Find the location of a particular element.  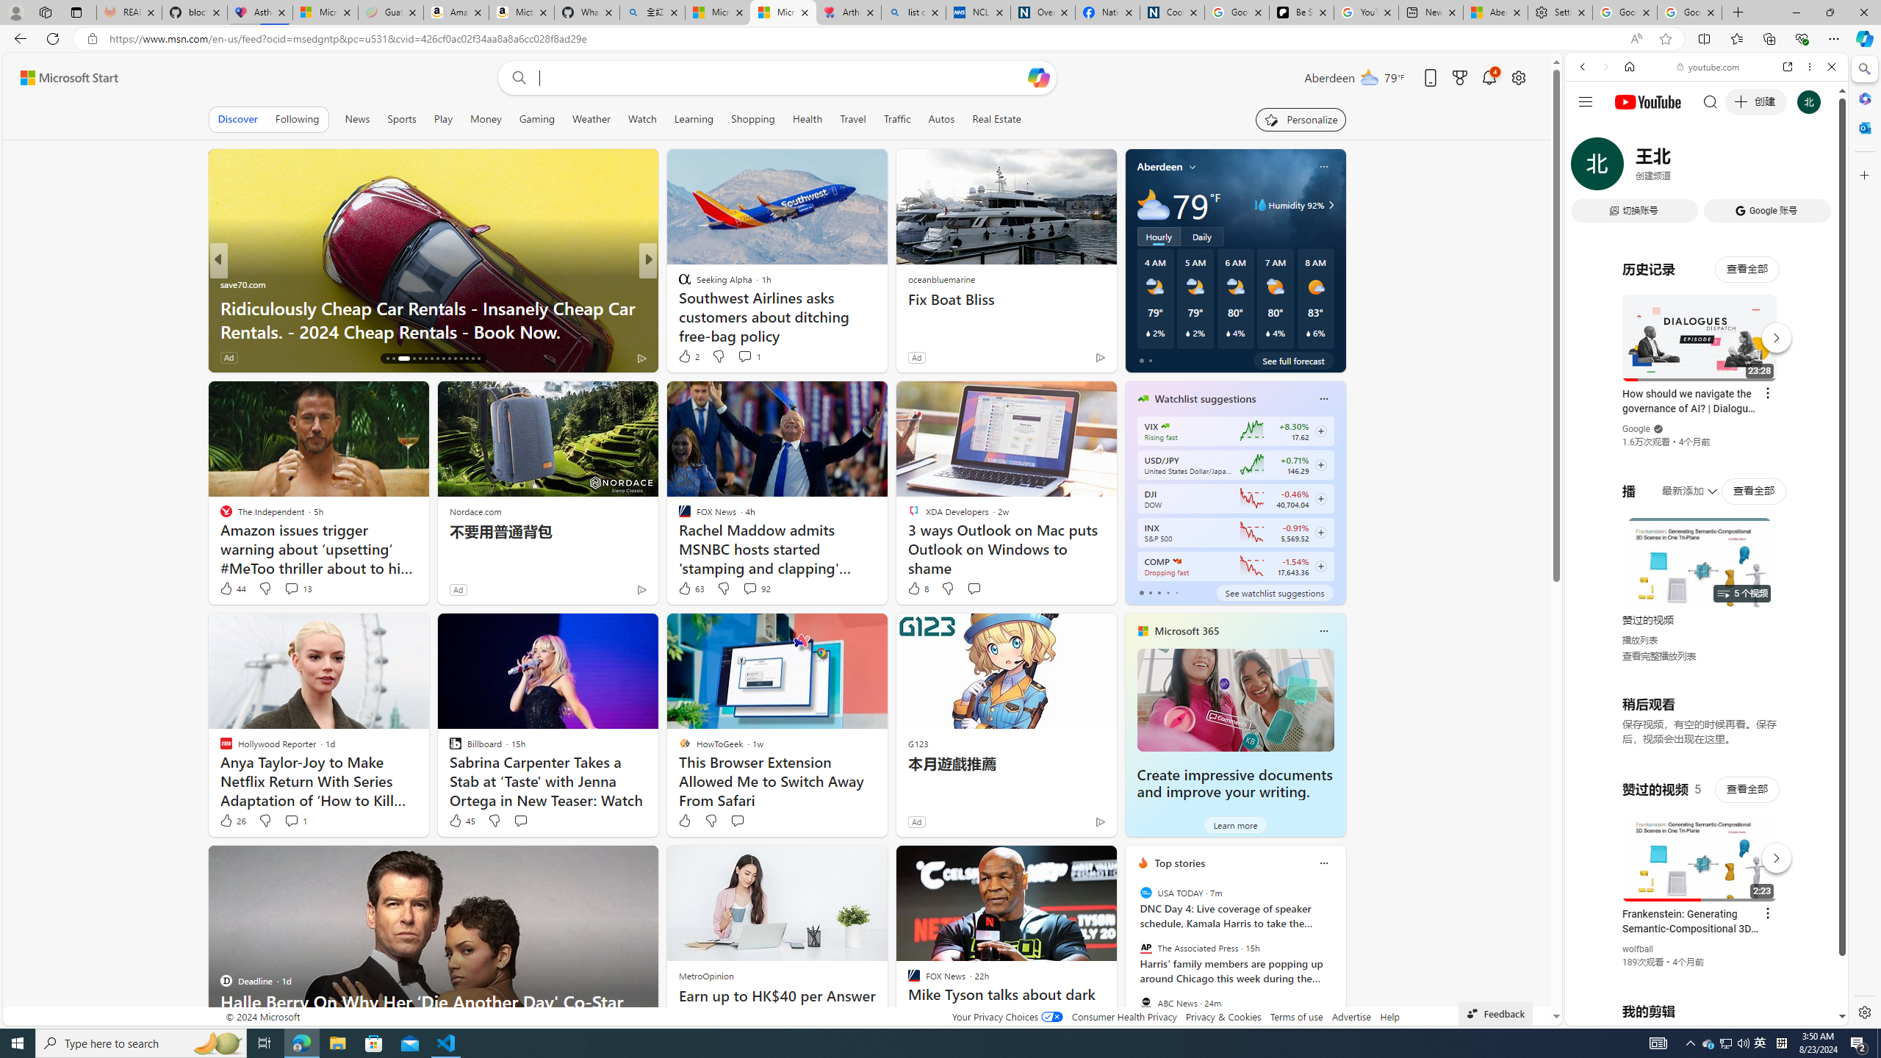

Autos is located at coordinates (942, 119).